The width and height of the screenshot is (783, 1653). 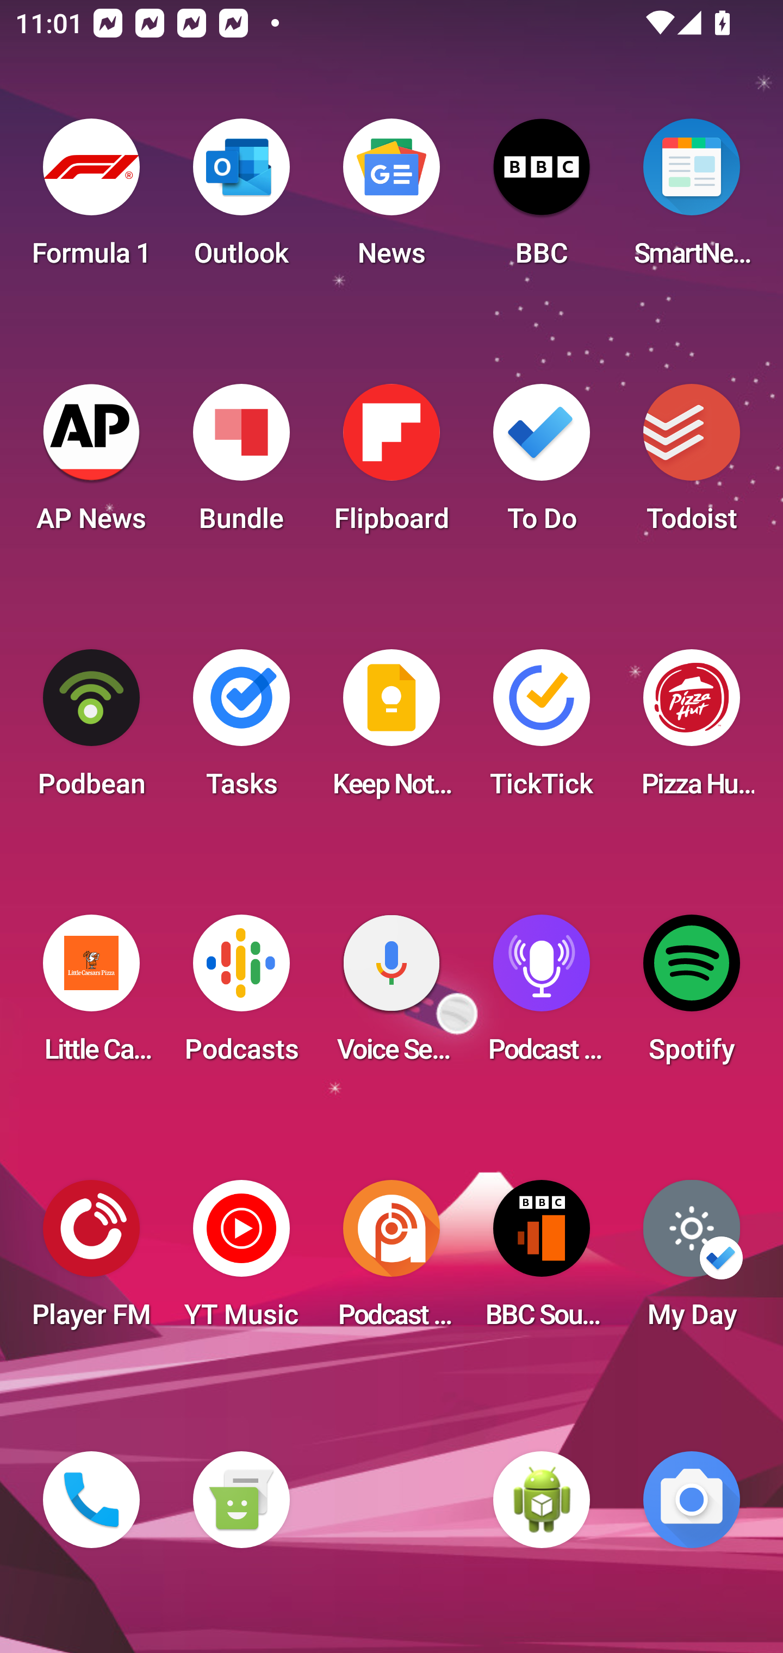 What do you see at coordinates (391, 995) in the screenshot?
I see `Voice Search` at bounding box center [391, 995].